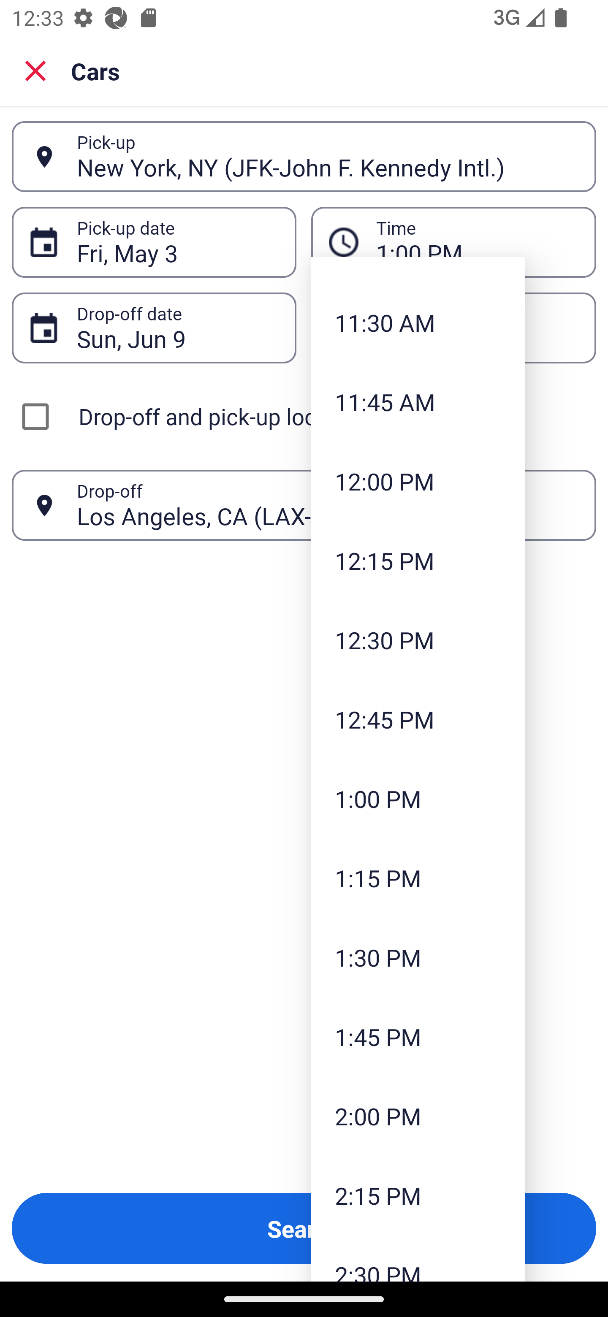 The width and height of the screenshot is (608, 1317). I want to click on 2:00 PM, so click(418, 1116).